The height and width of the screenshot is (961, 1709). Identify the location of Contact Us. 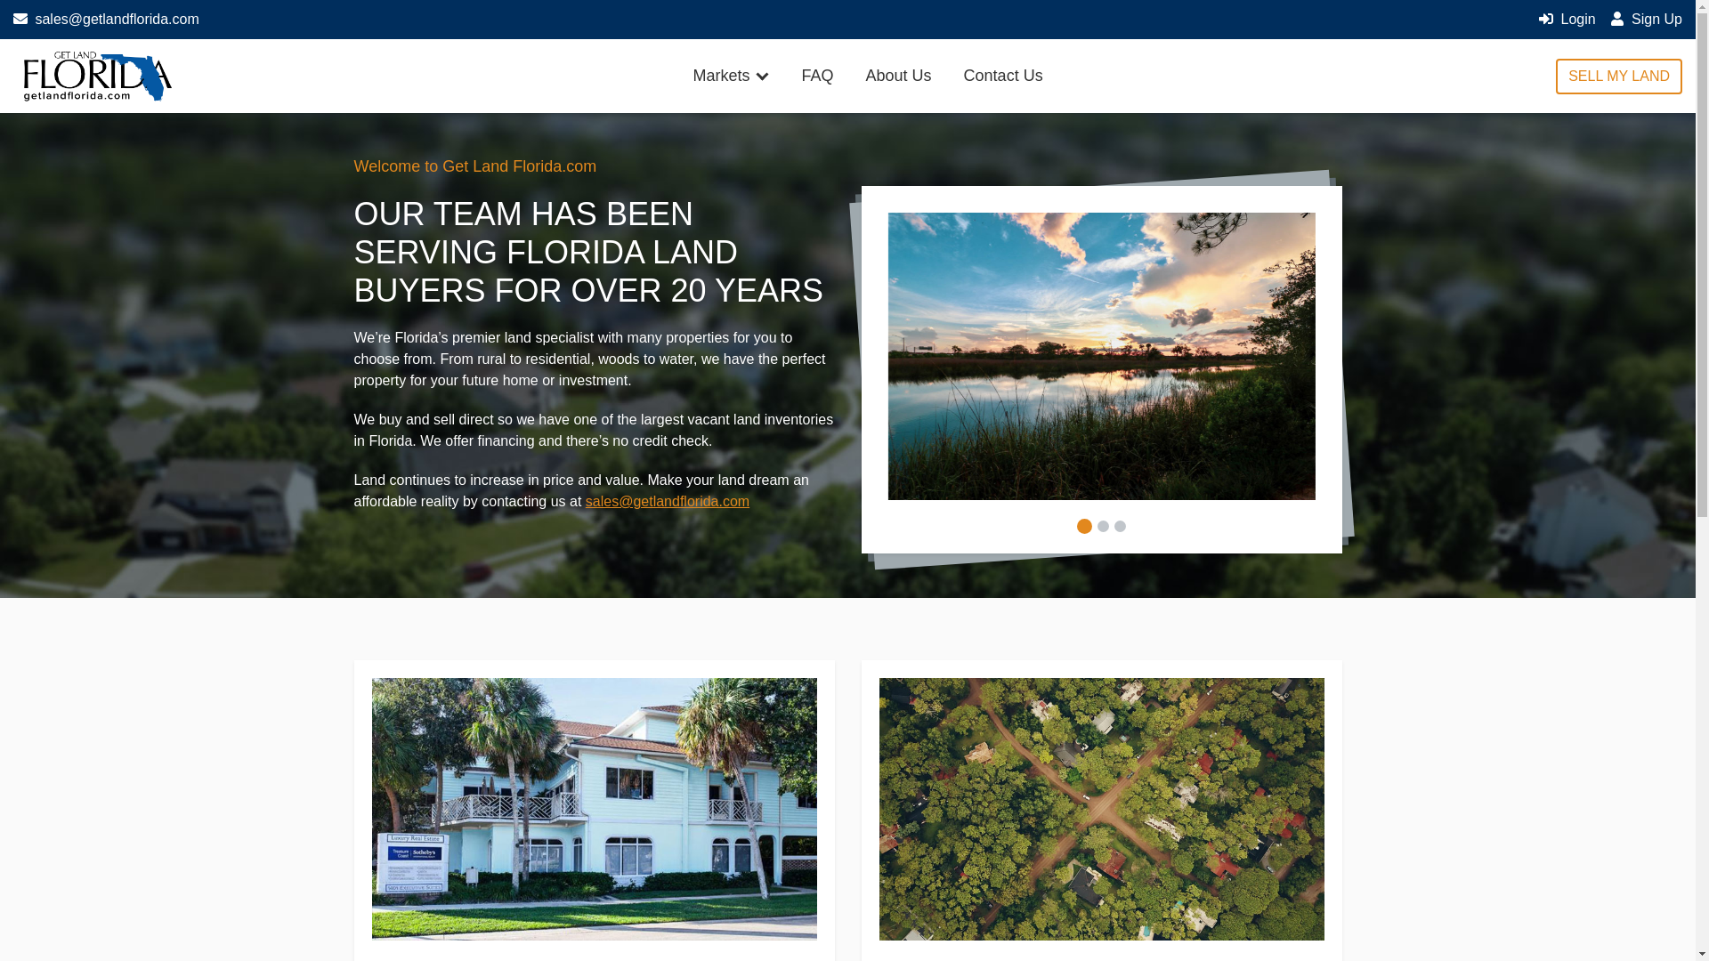
(1004, 77).